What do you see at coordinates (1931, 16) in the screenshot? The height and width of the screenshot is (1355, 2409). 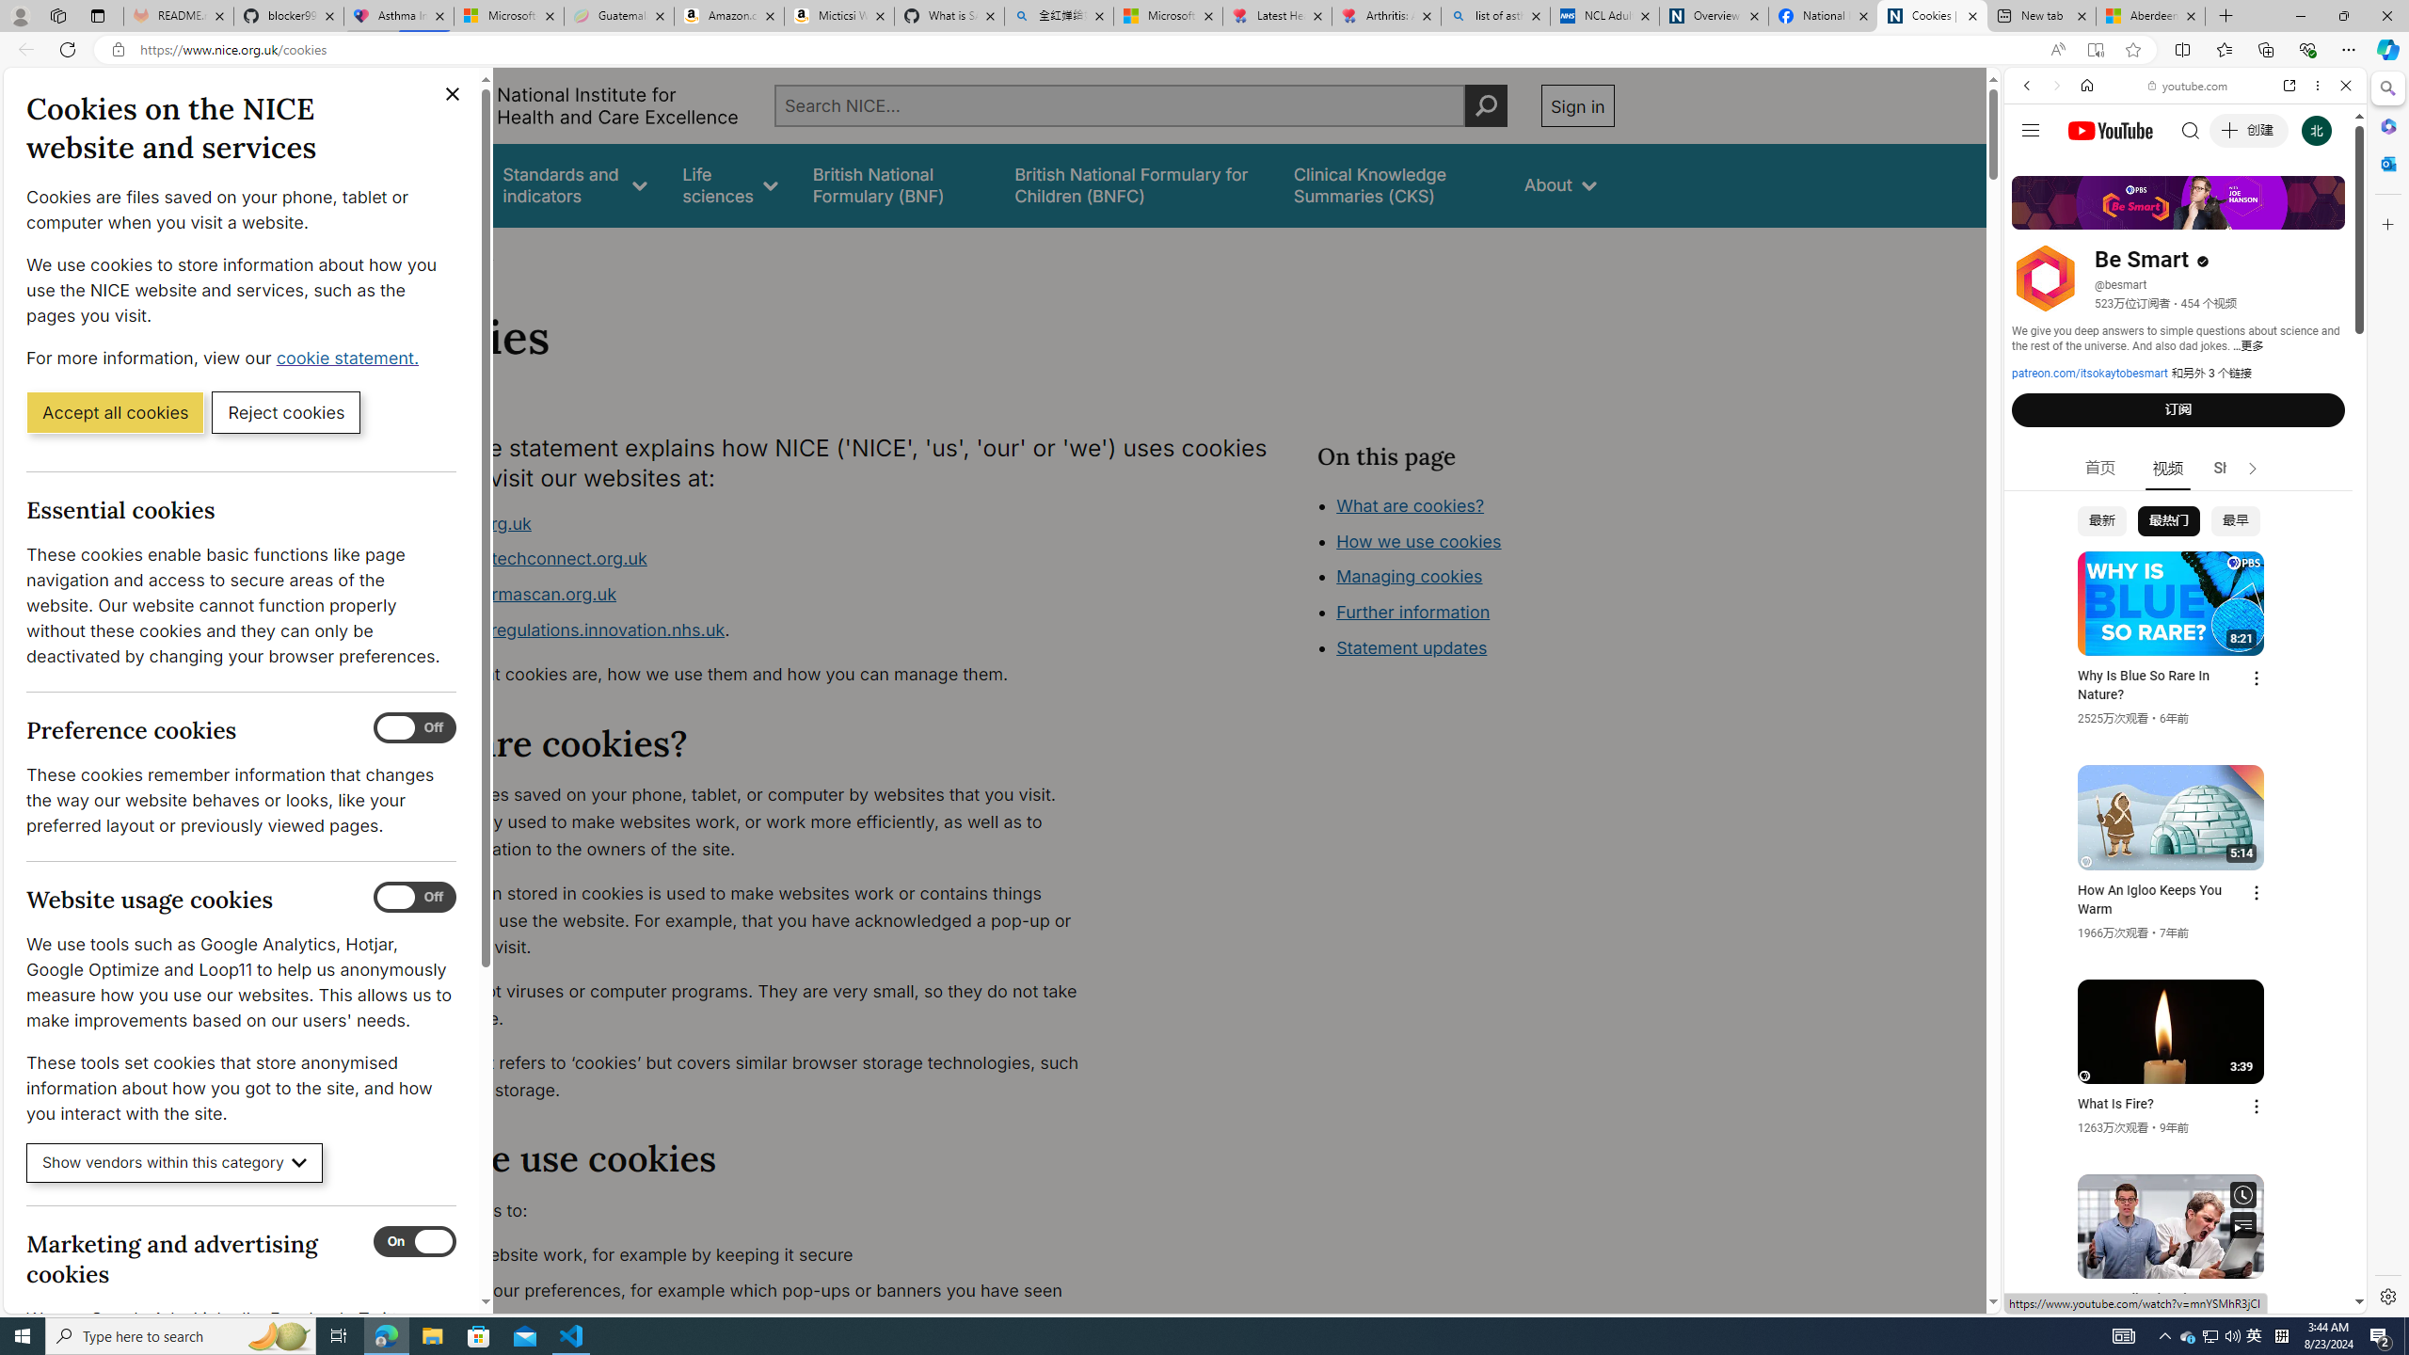 I see `Cookies | About | NICE` at bounding box center [1931, 16].